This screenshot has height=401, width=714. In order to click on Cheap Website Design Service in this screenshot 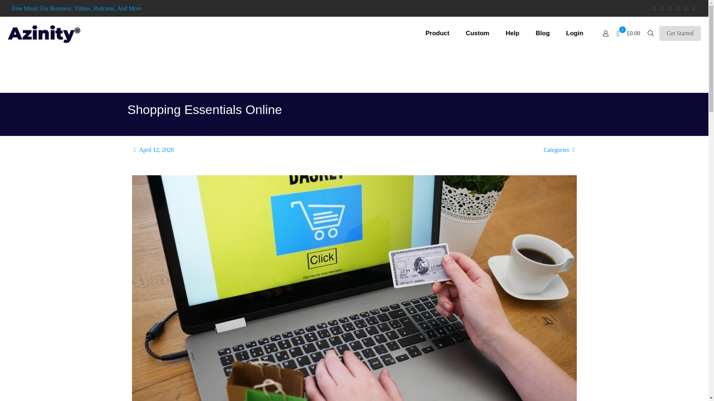, I will do `click(44, 33)`.